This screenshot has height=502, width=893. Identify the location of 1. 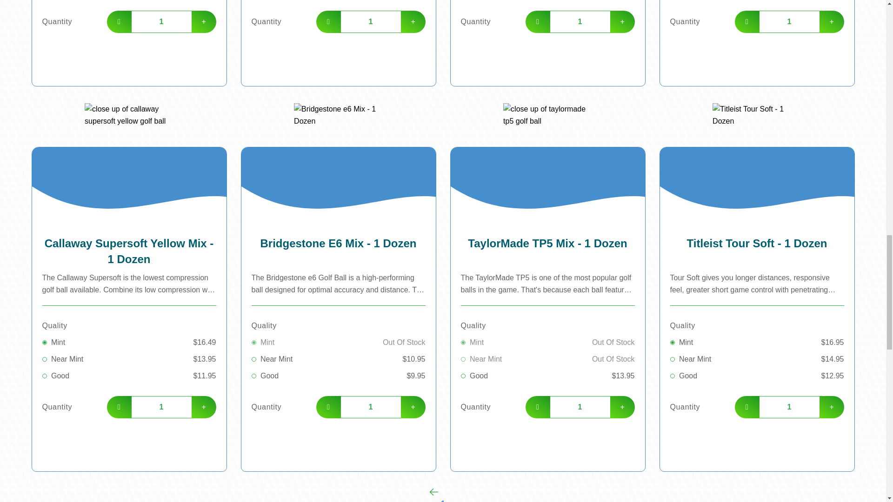
(161, 21).